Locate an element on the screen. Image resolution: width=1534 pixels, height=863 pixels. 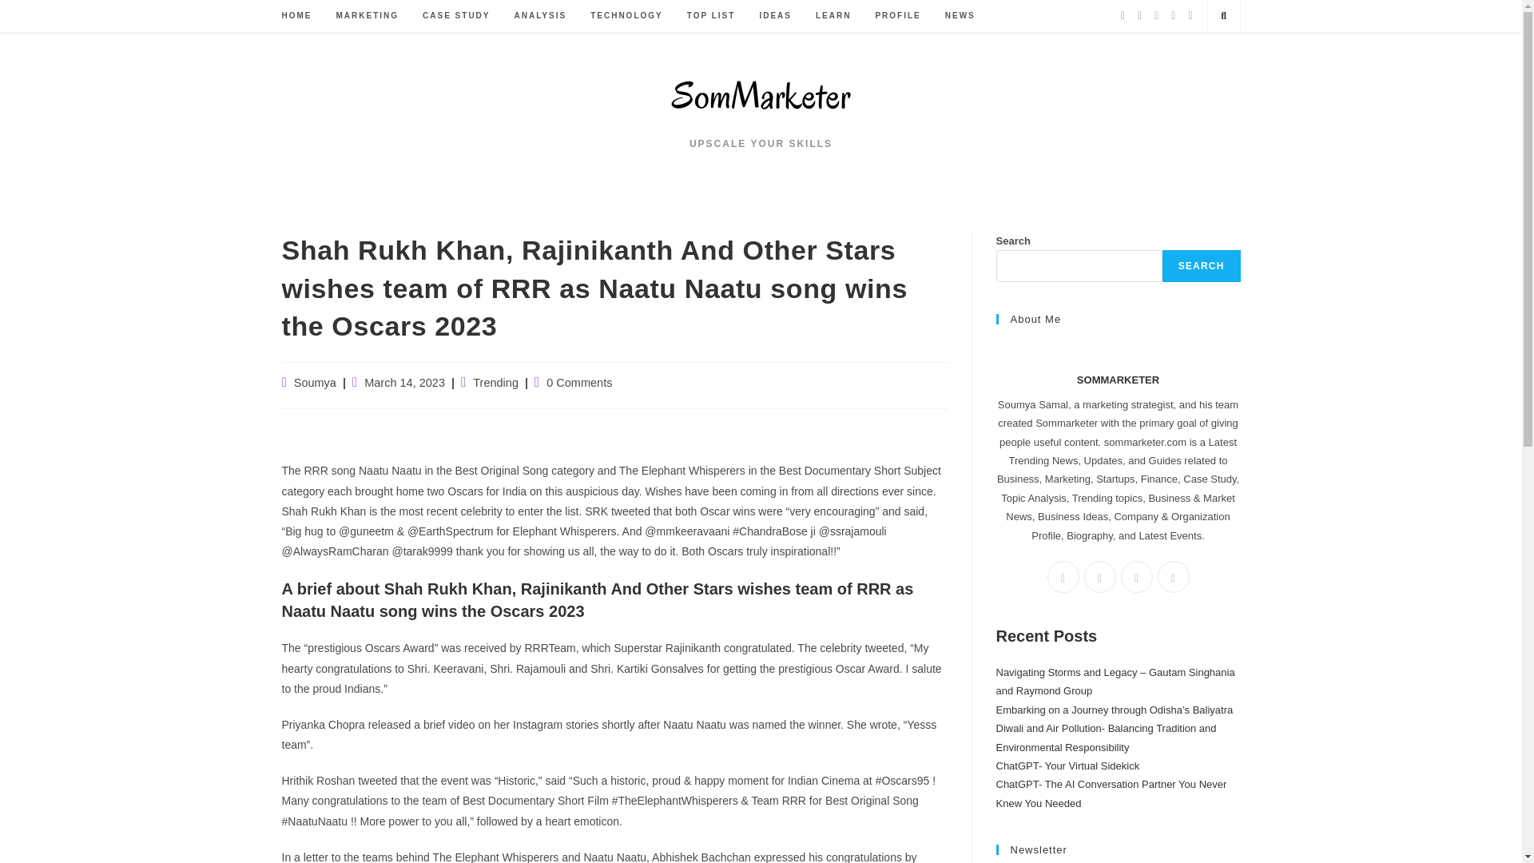
PROFILE is located at coordinates (897, 16).